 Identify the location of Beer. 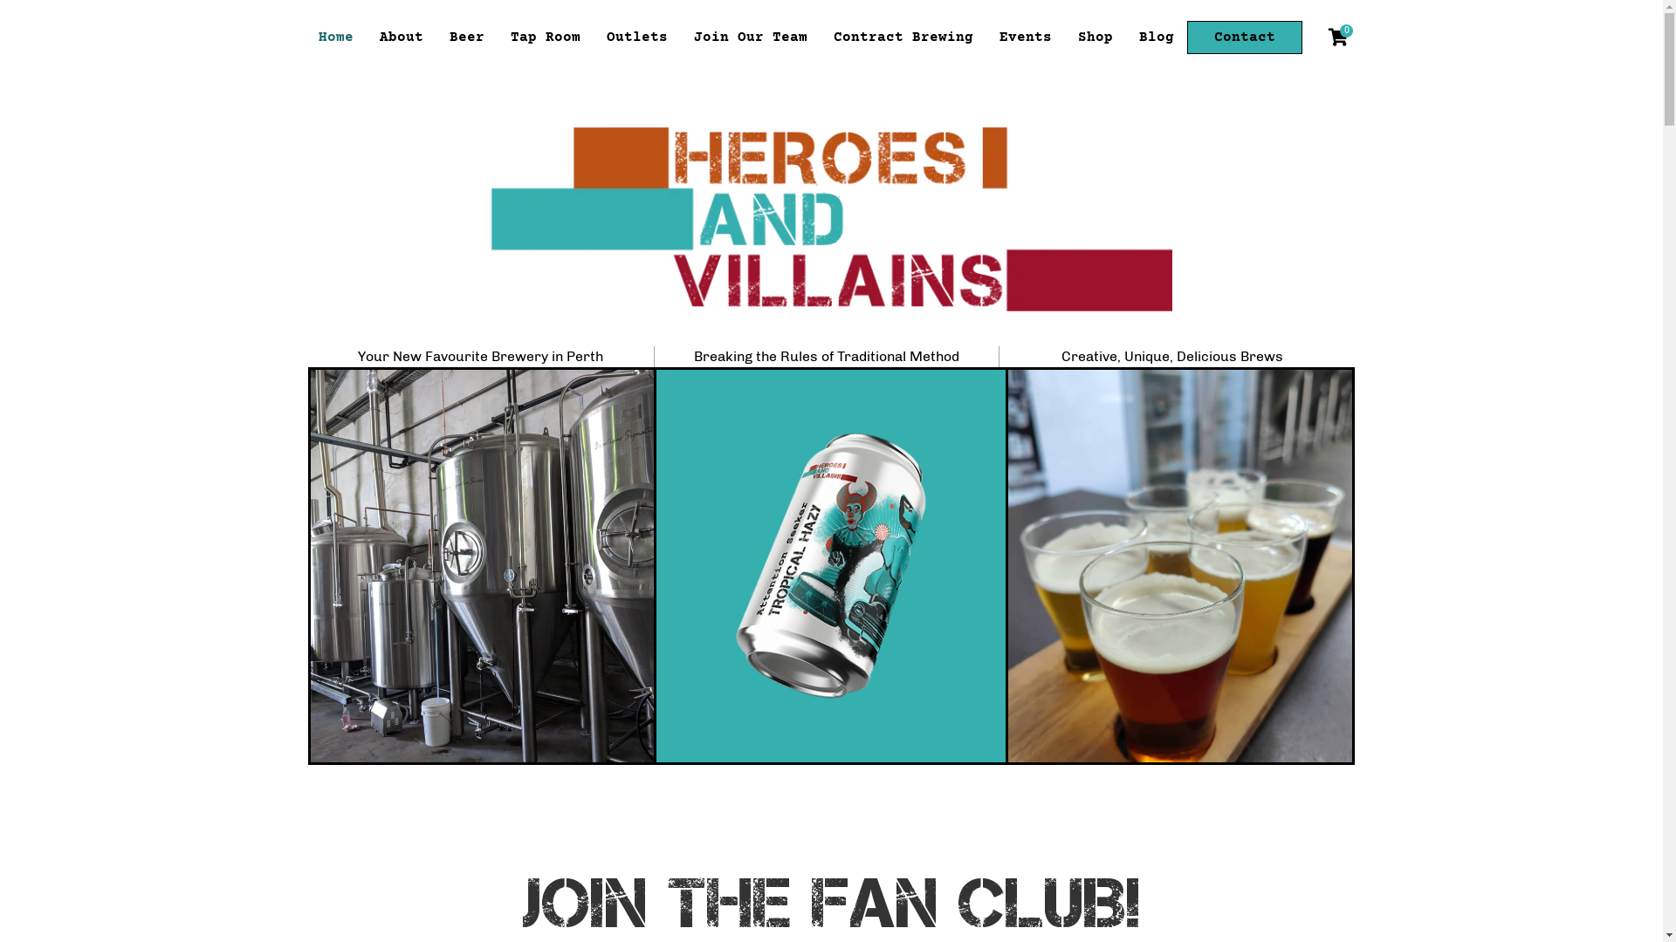
(467, 38).